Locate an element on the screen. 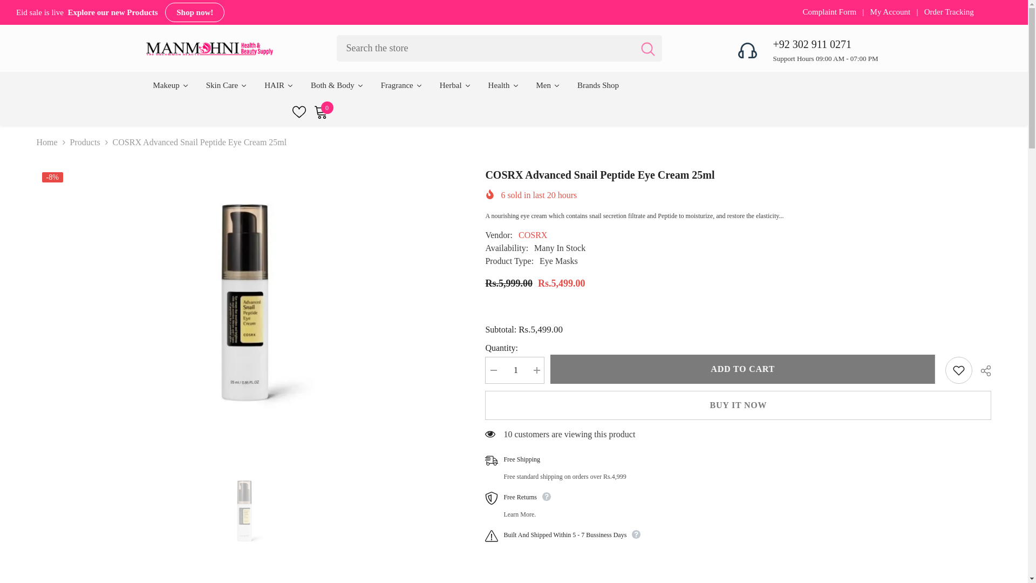 The height and width of the screenshot is (583, 1036). Health is located at coordinates (324, 112).